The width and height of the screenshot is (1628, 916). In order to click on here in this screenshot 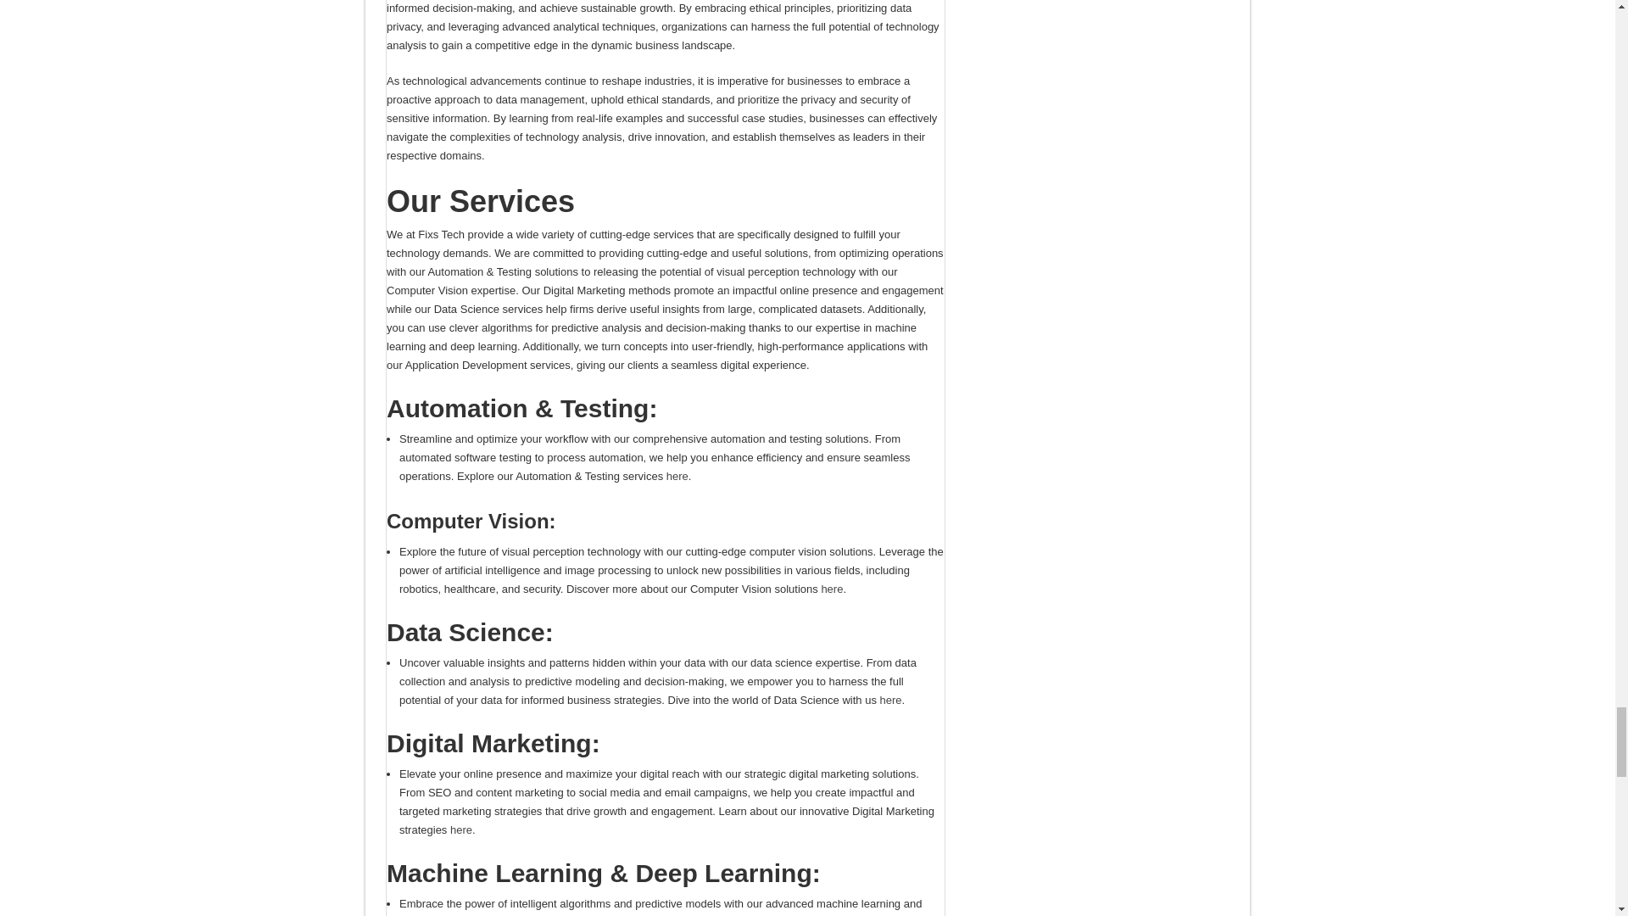, I will do `click(461, 829)`.